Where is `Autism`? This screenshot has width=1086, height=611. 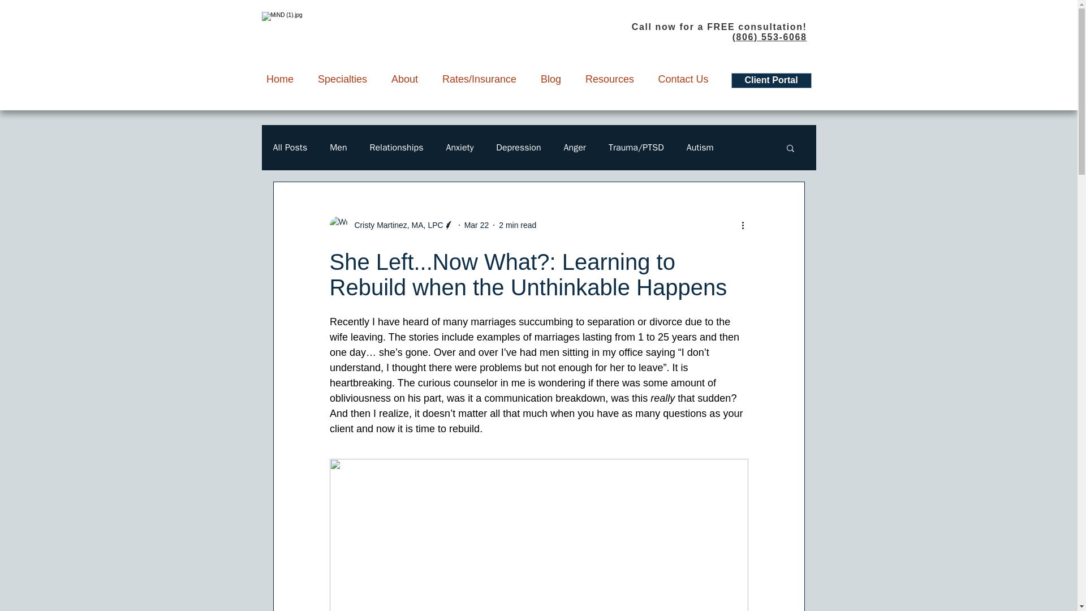
Autism is located at coordinates (700, 147).